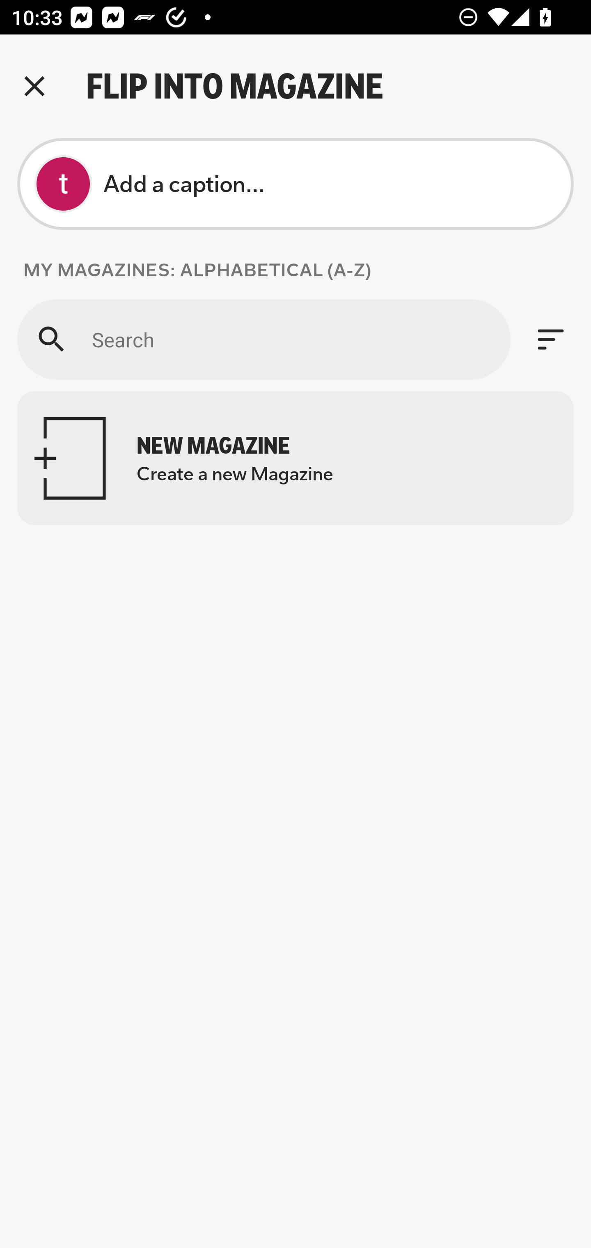 This screenshot has height=1248, width=591. I want to click on NEW MAGAZINE Create a new Magazine, so click(295, 458).